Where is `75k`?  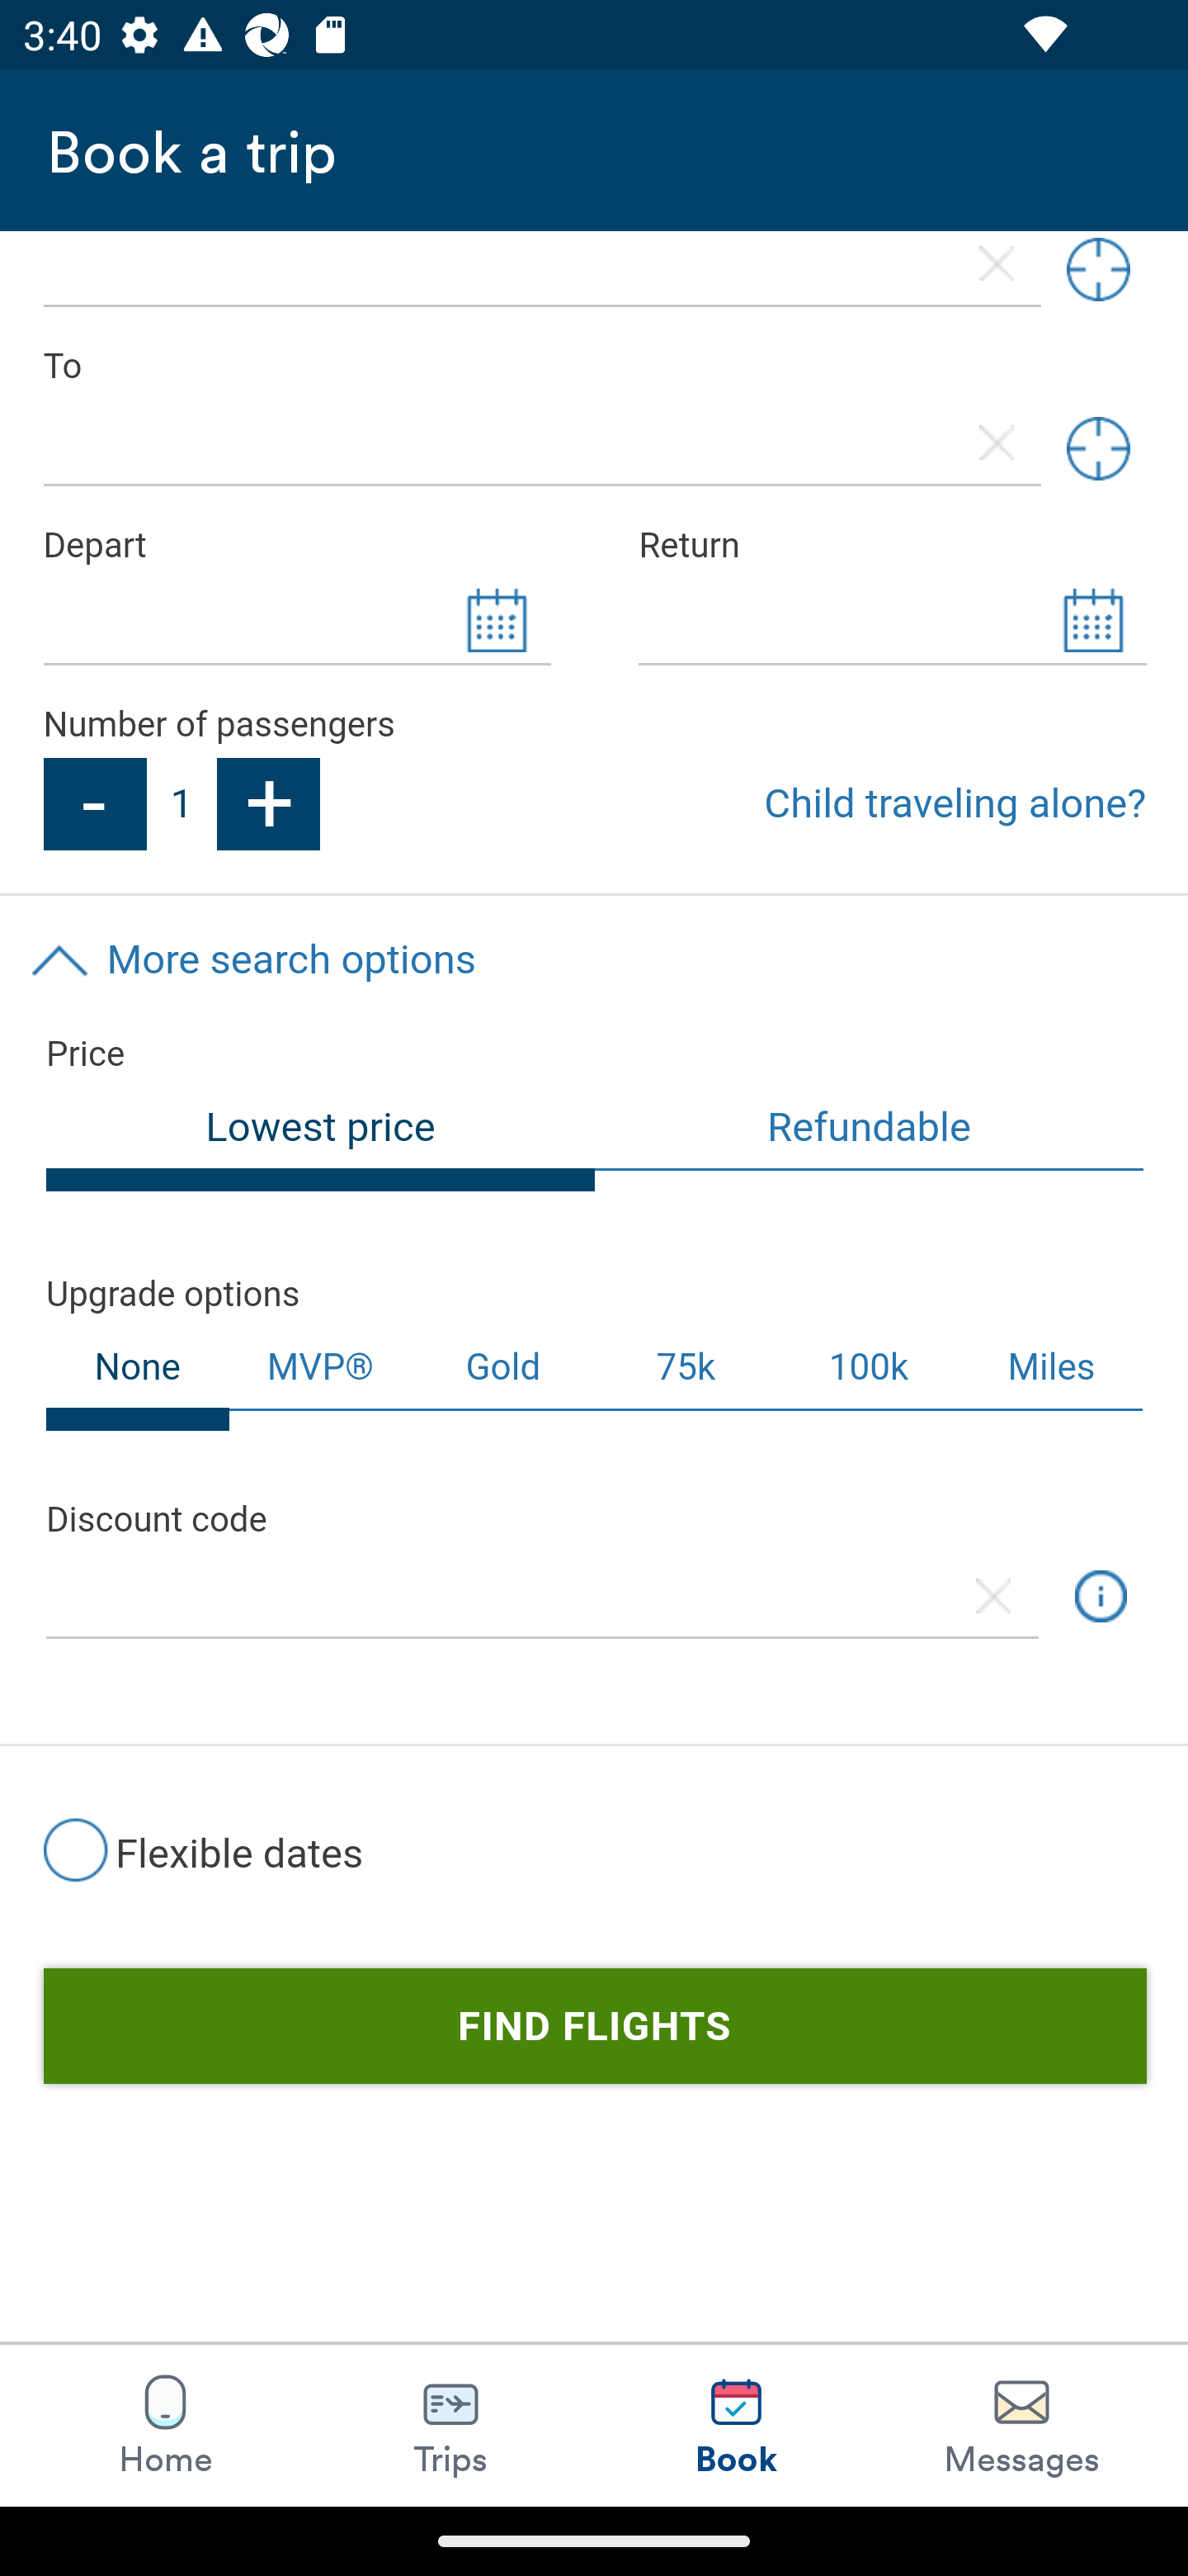
75k is located at coordinates (685, 1369).